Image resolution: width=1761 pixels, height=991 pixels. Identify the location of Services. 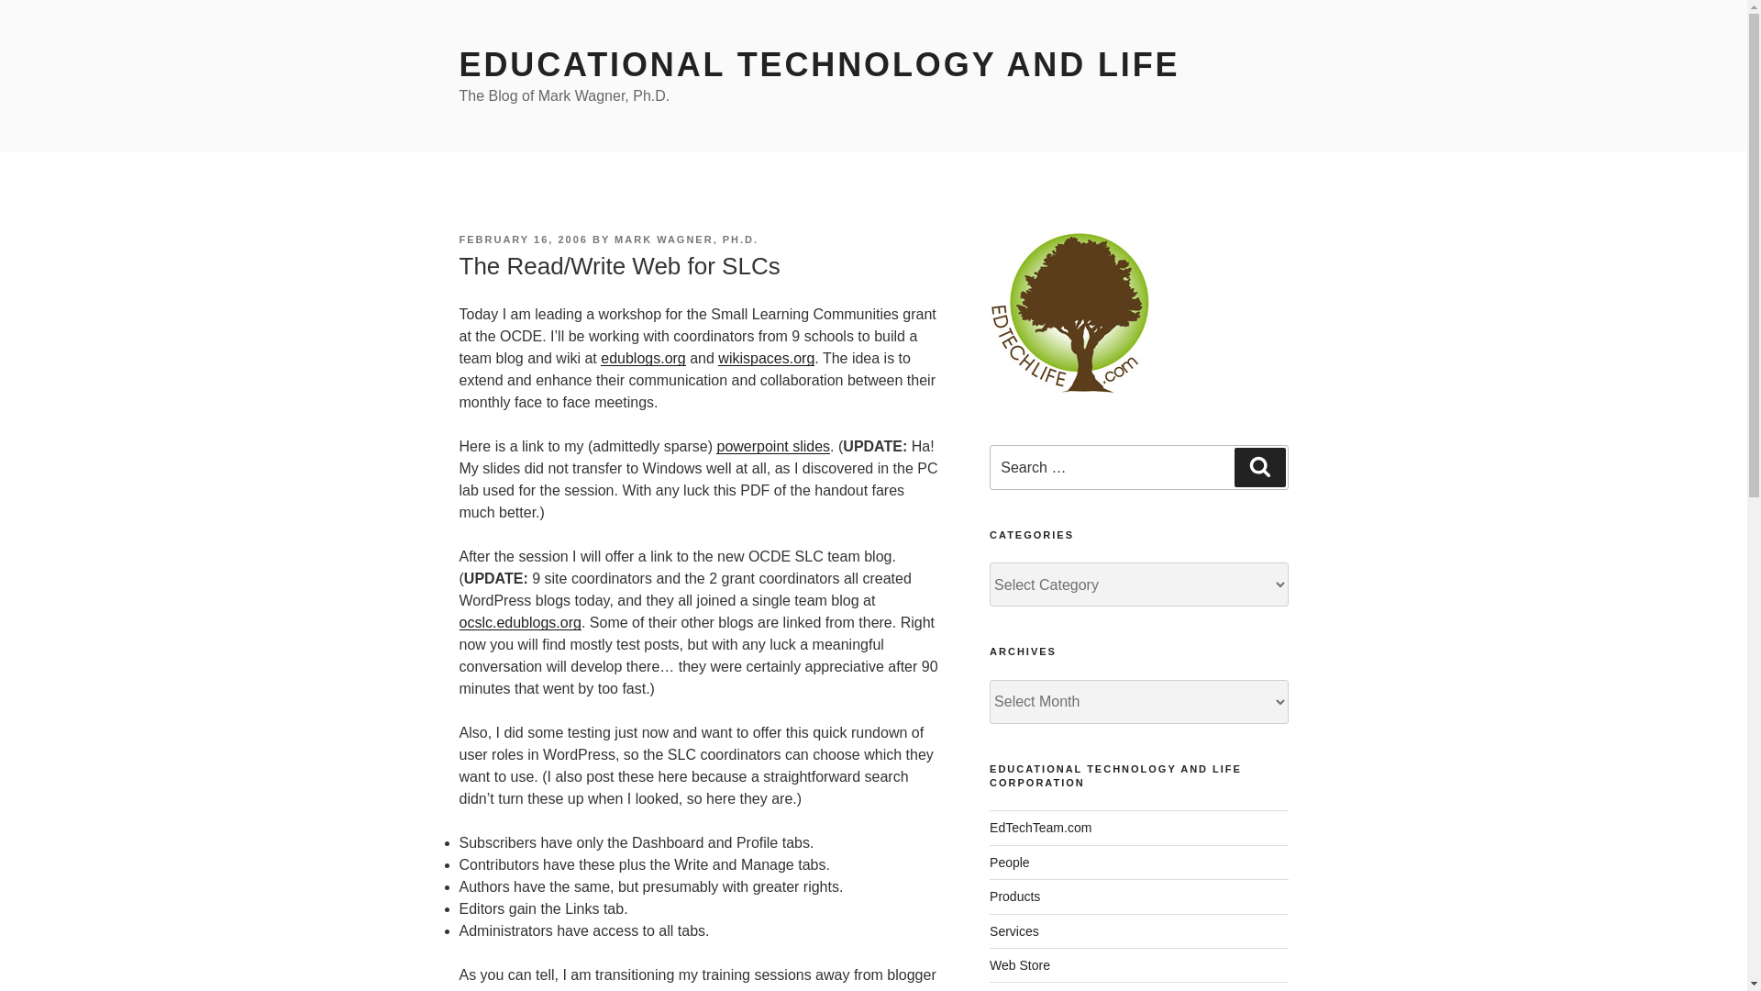
(1014, 930).